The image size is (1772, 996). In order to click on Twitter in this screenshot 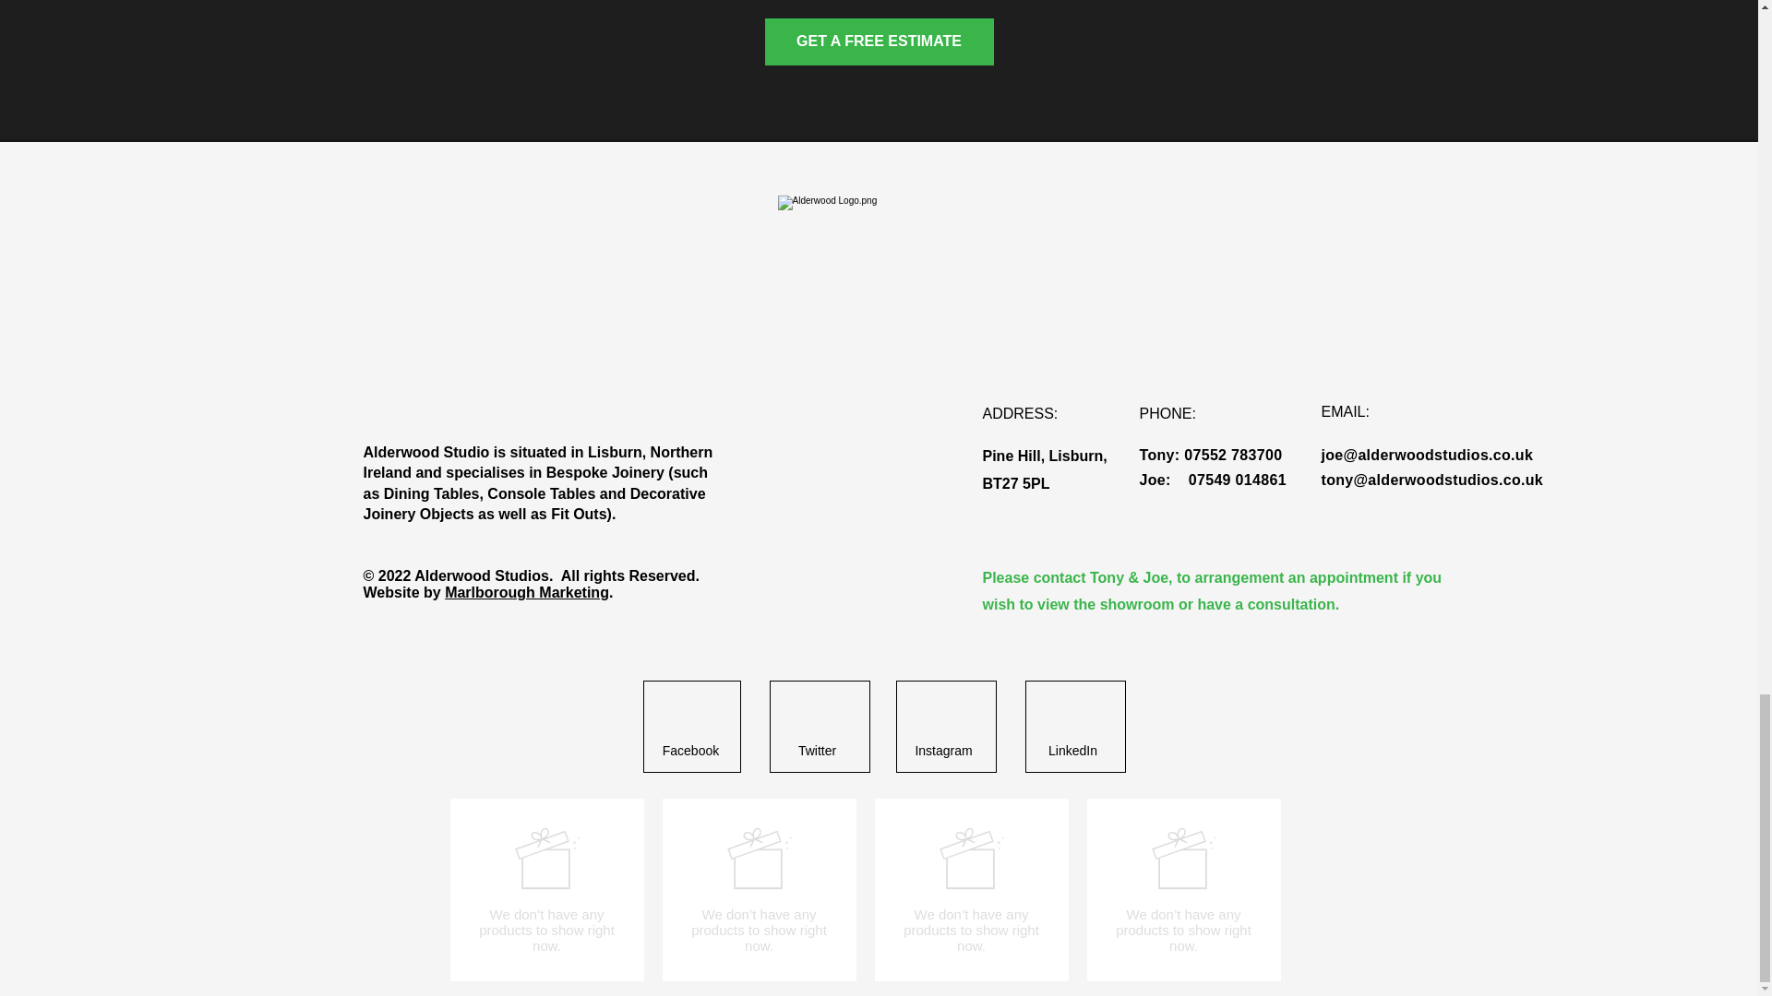, I will do `click(816, 751)`.